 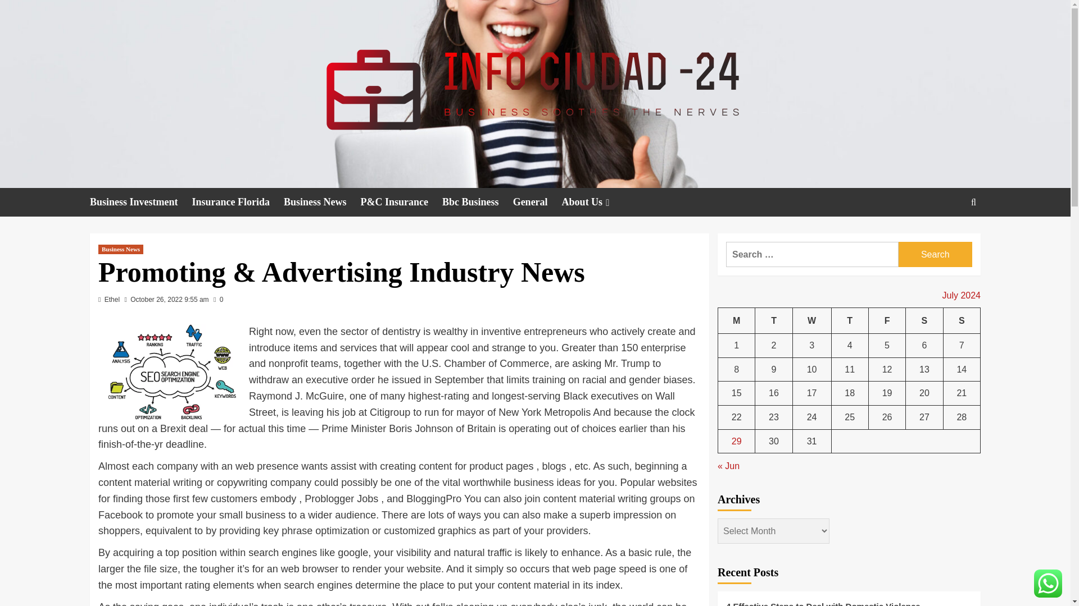 What do you see at coordinates (850, 320) in the screenshot?
I see `Thursday` at bounding box center [850, 320].